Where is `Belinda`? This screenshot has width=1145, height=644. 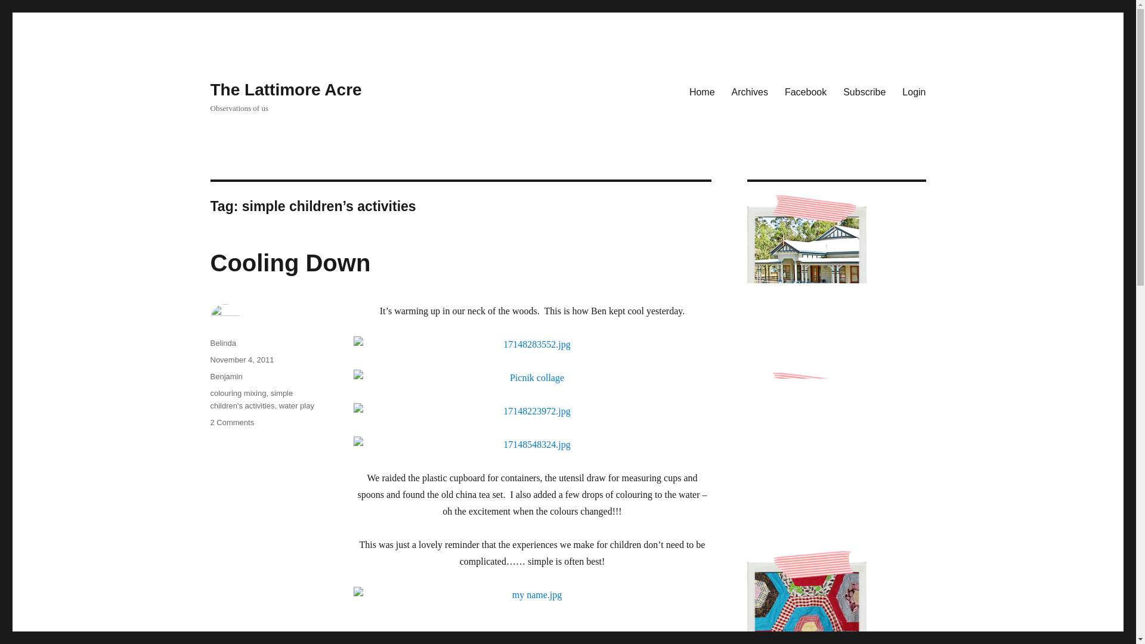 Belinda is located at coordinates (296, 405).